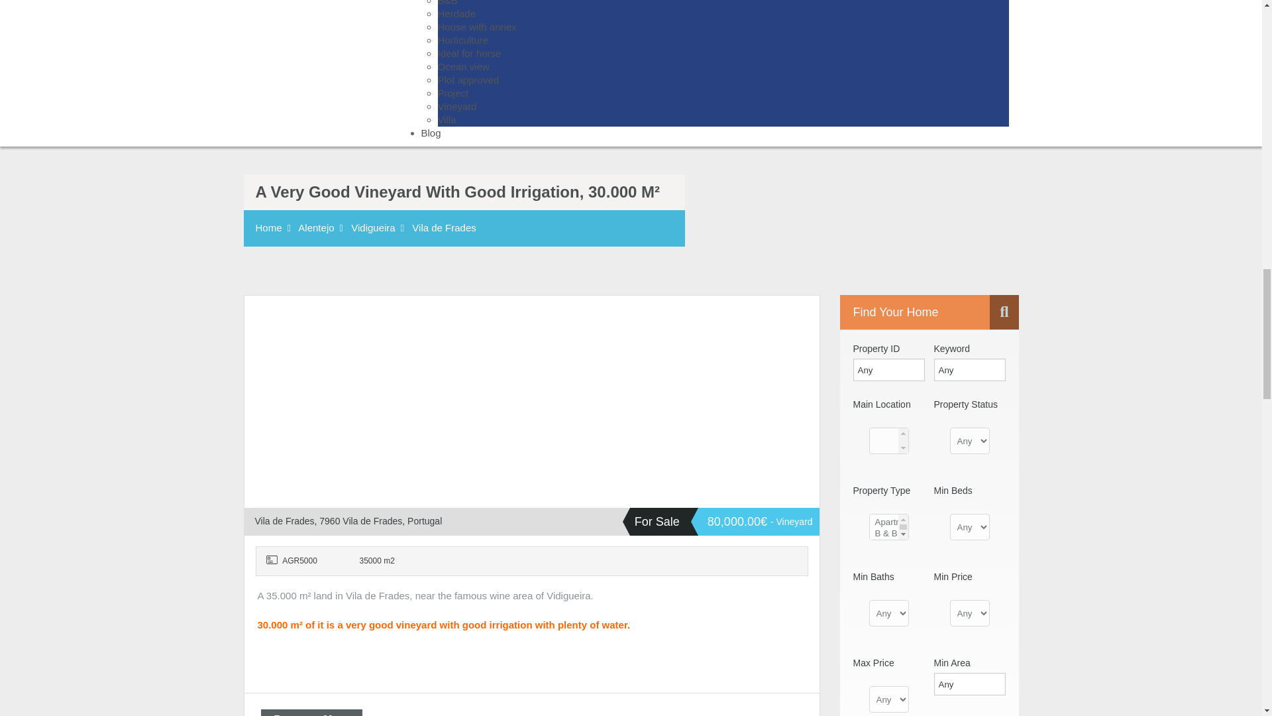 This screenshot has width=1272, height=716. I want to click on Only provide digits!, so click(970, 684).